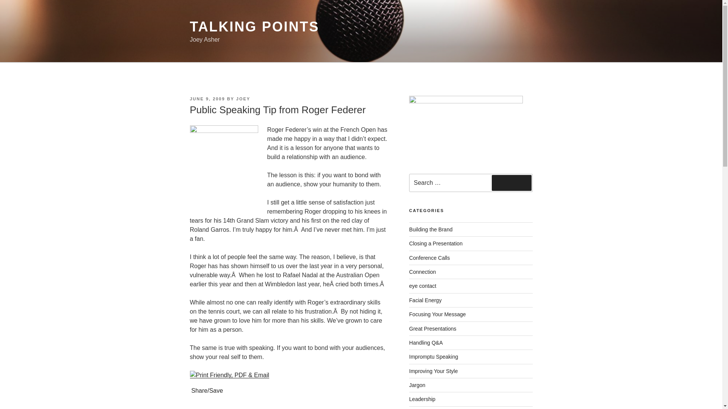 This screenshot has width=728, height=409. What do you see at coordinates (431, 229) in the screenshot?
I see `Building the Brand` at bounding box center [431, 229].